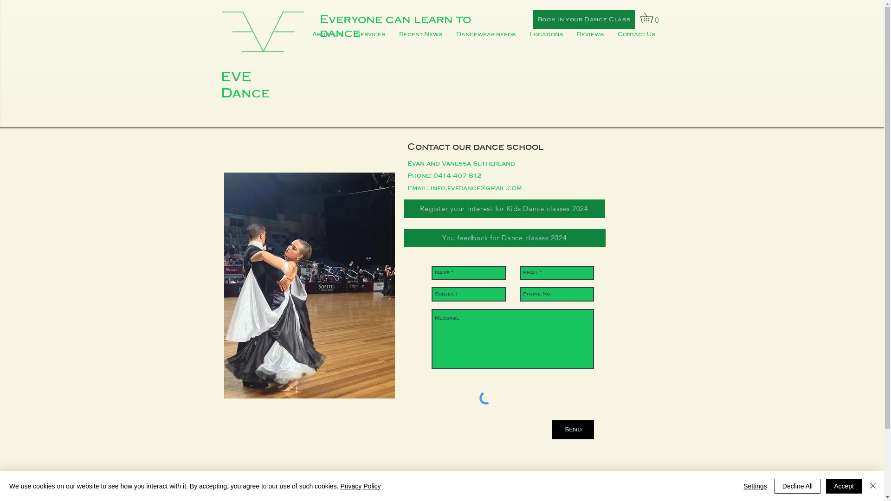  Describe the element at coordinates (844, 486) in the screenshot. I see `Accept` at that location.